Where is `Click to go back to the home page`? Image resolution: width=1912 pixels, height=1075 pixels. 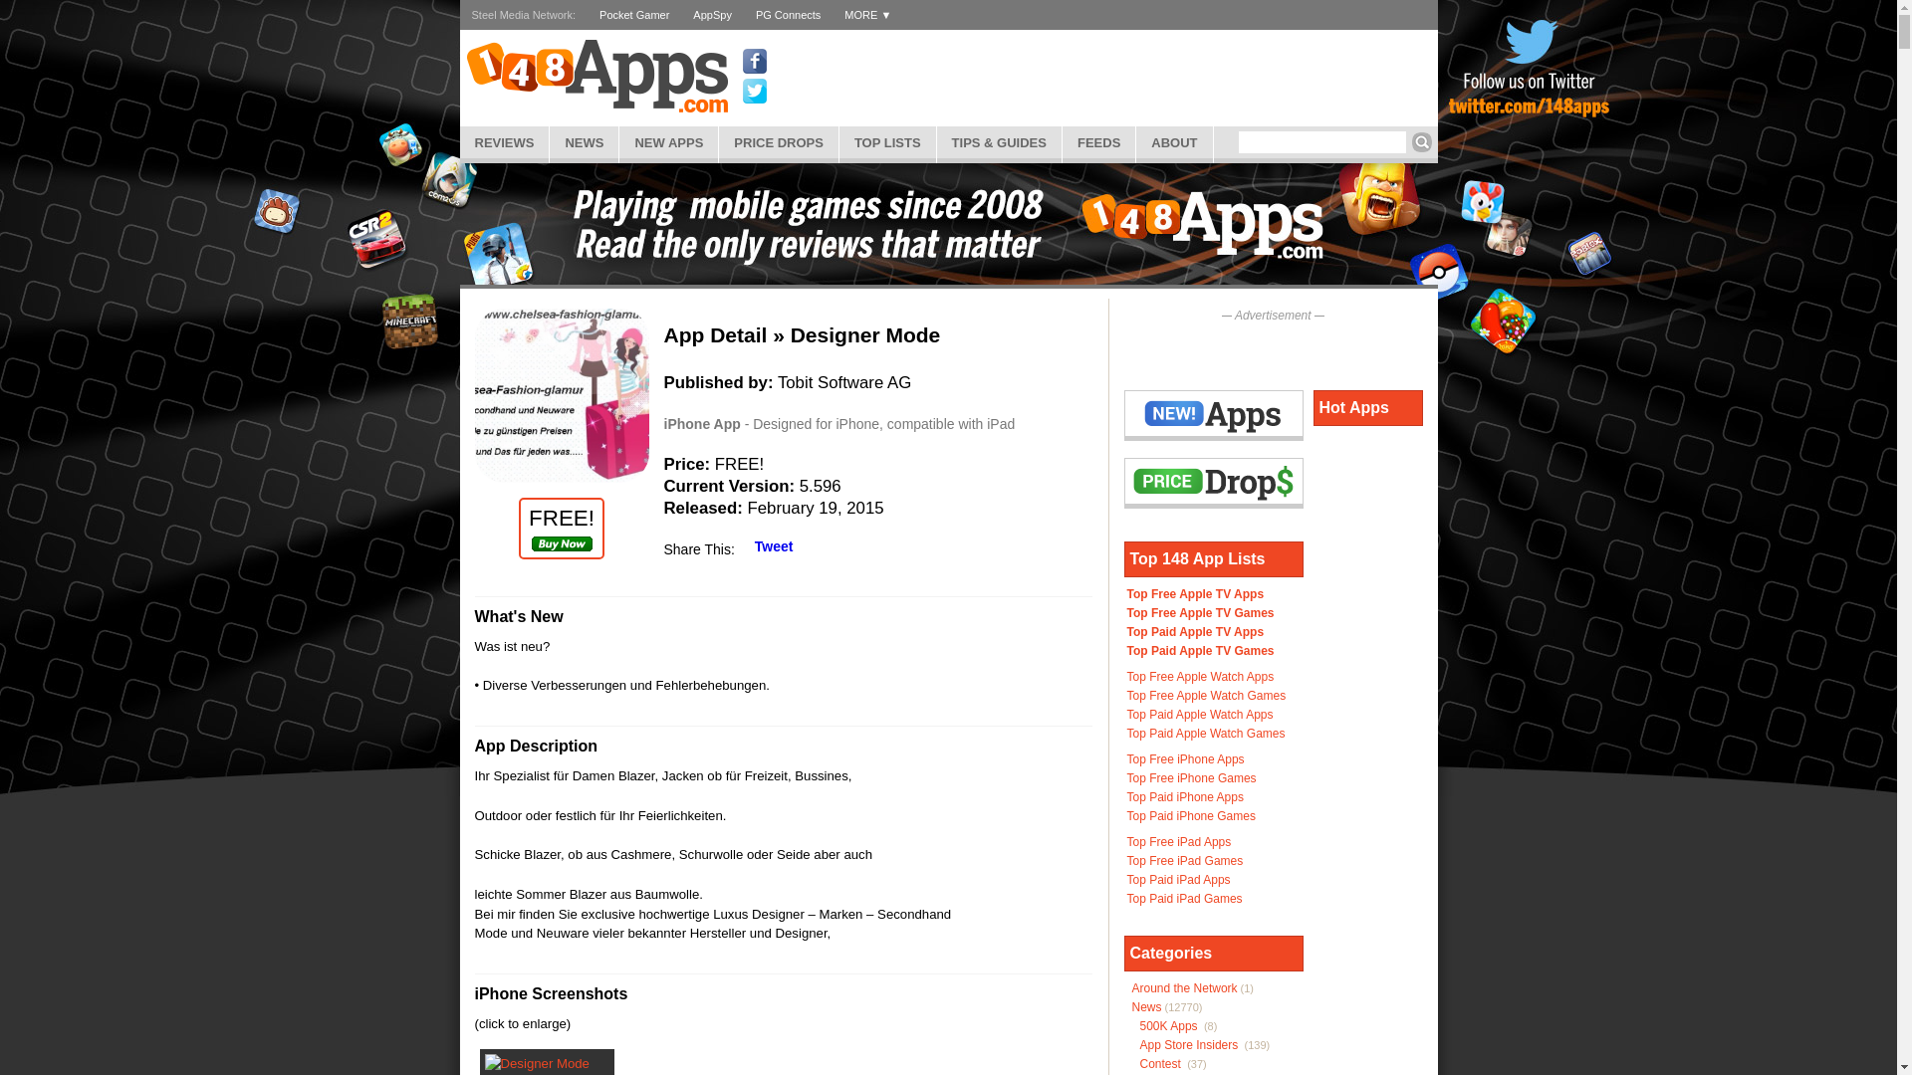
Click to go back to the home page is located at coordinates (597, 76).